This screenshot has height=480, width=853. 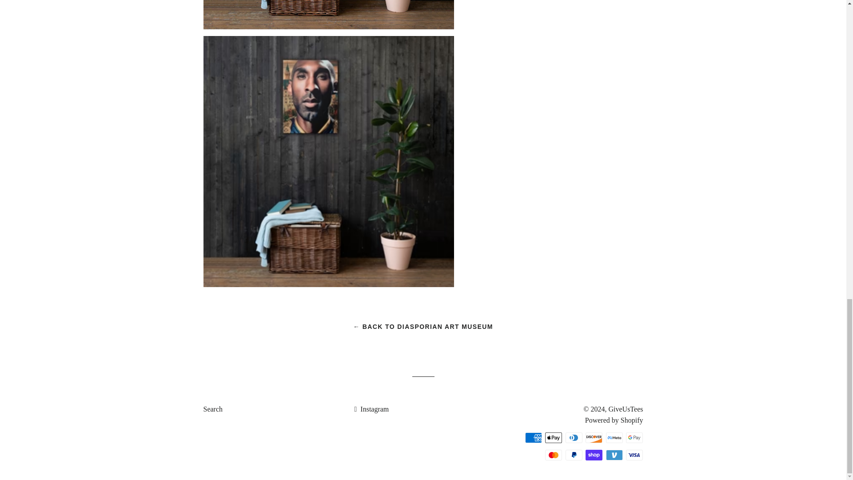 What do you see at coordinates (594, 437) in the screenshot?
I see `Discover` at bounding box center [594, 437].